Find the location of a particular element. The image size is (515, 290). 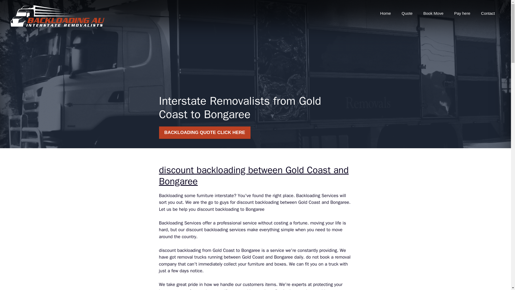

Home is located at coordinates (385, 13).